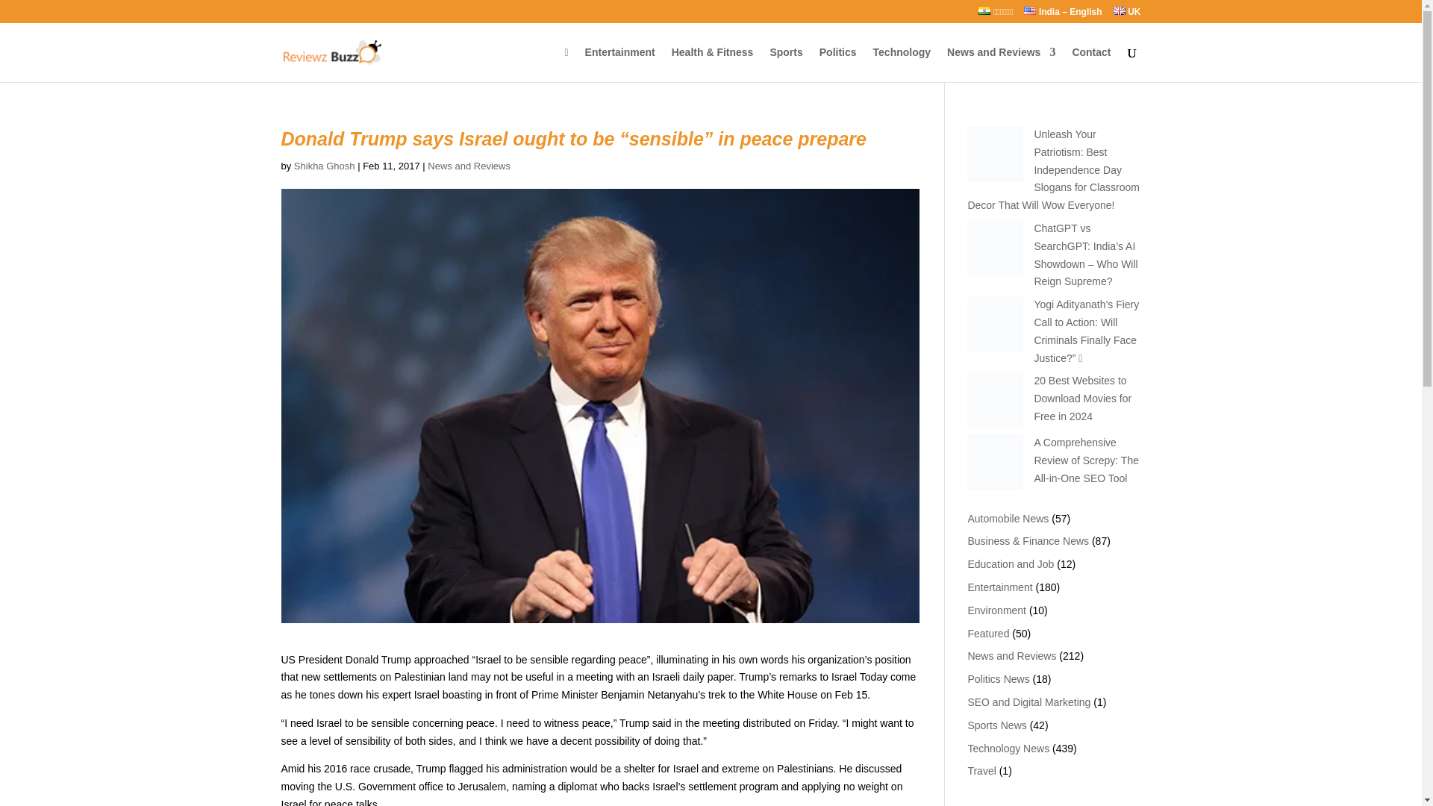 This screenshot has height=806, width=1433. Describe the element at coordinates (996, 610) in the screenshot. I see `Environment` at that location.